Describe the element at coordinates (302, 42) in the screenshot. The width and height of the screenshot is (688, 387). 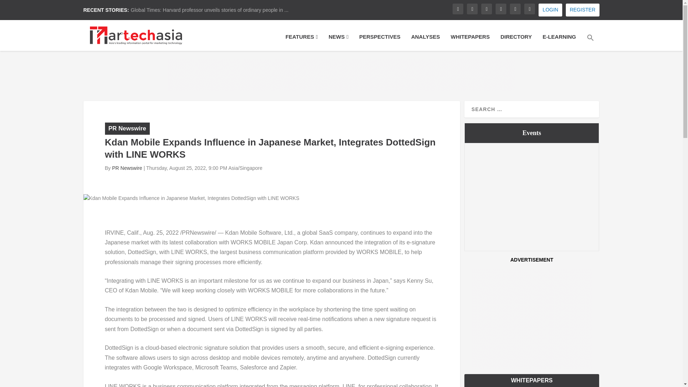
I see `FEATURES` at that location.